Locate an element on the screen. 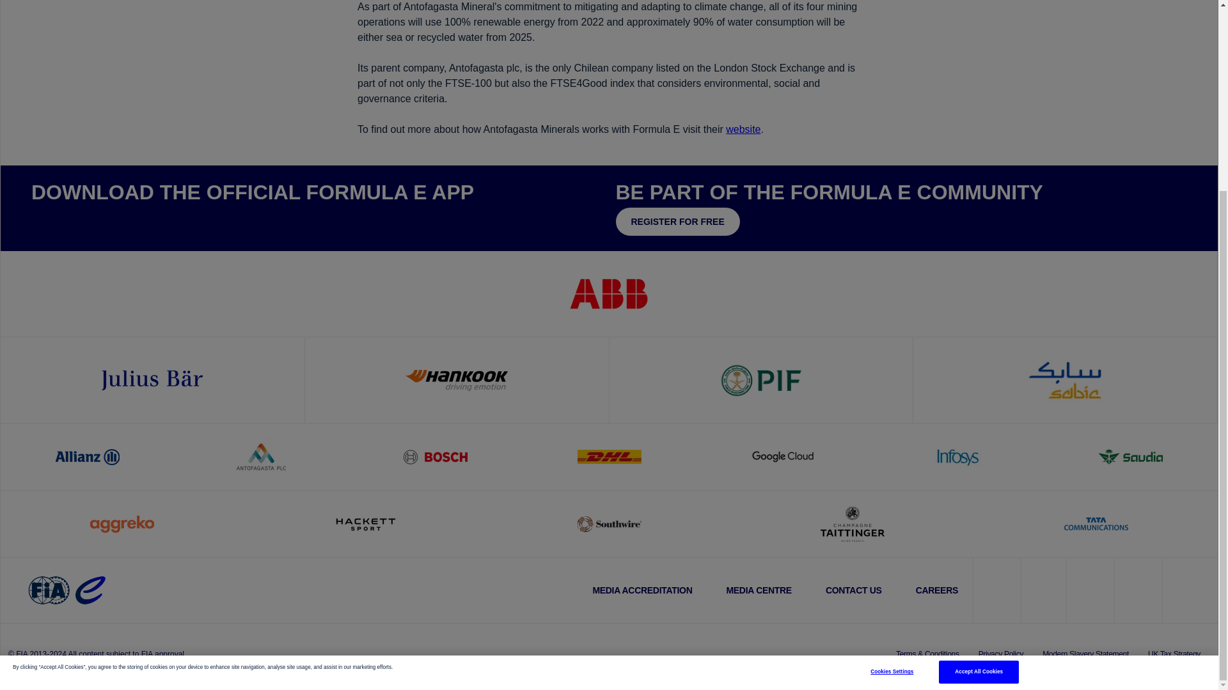 The width and height of the screenshot is (1228, 690). Technical Partner is located at coordinates (457, 379).